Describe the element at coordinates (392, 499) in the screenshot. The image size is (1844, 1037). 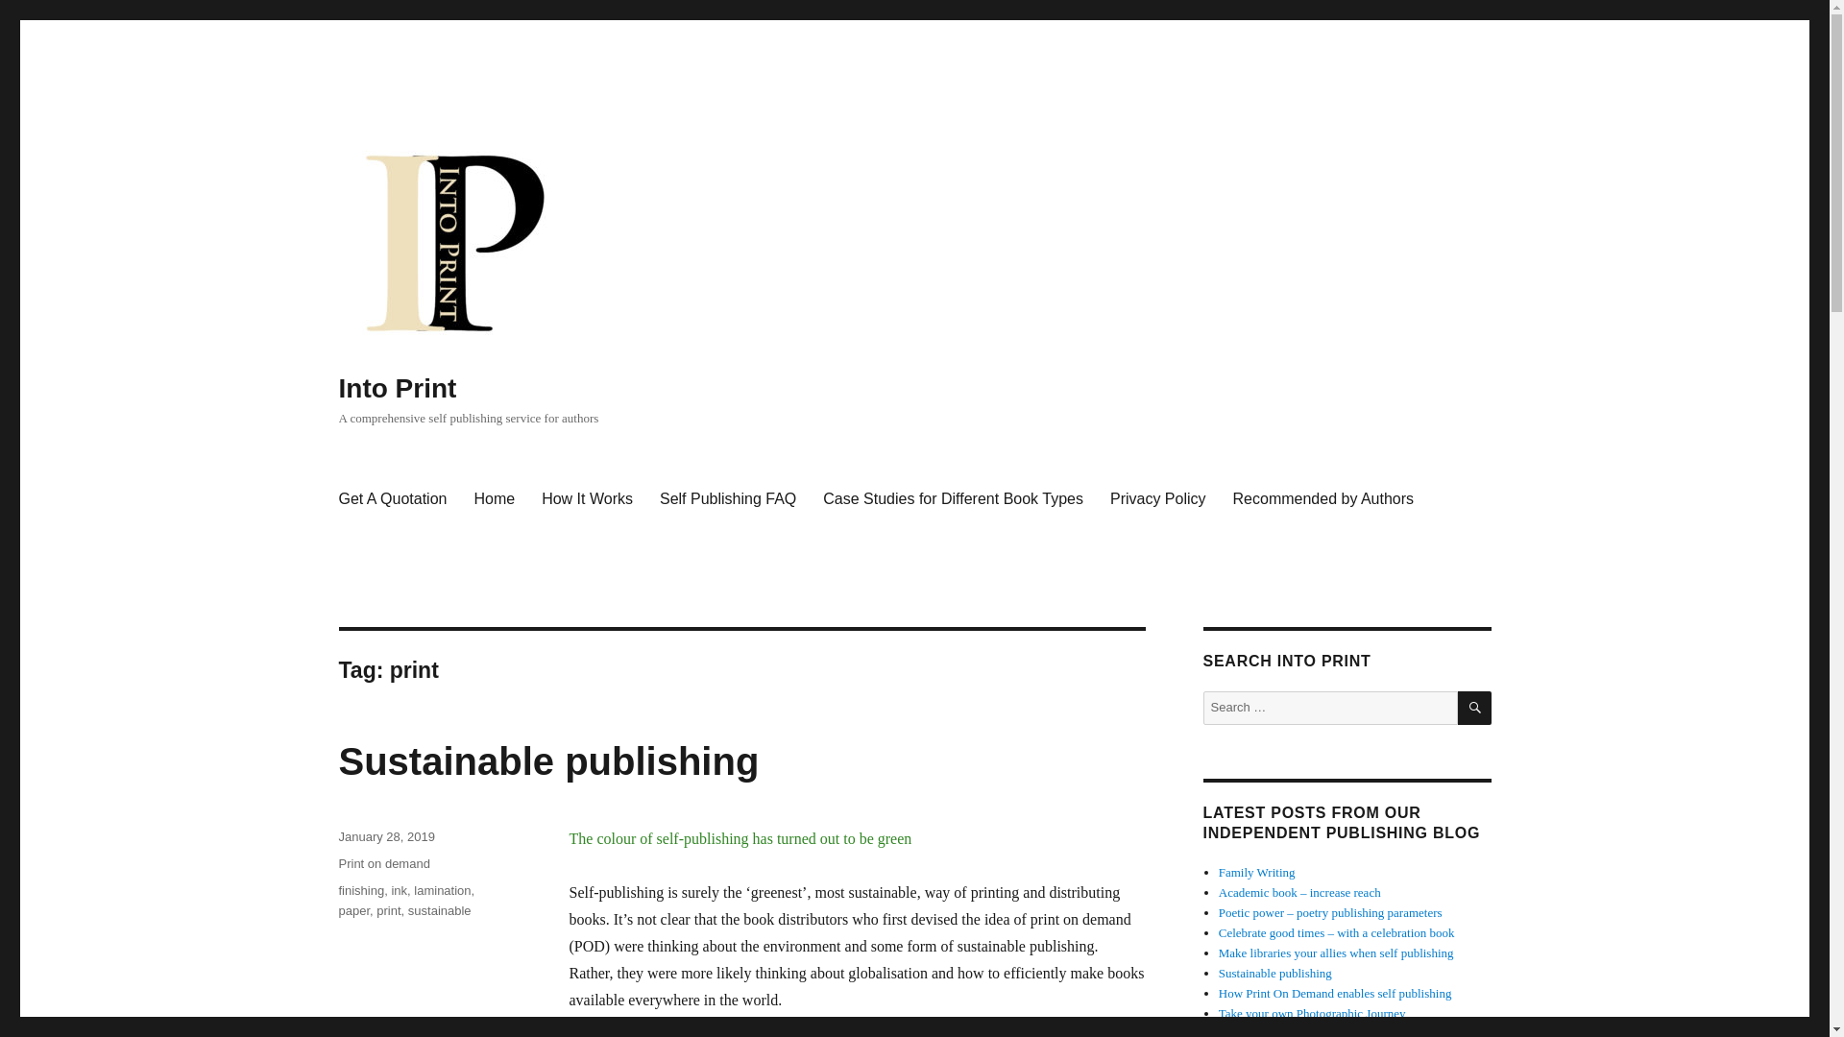
I see `Get A Quotation` at that location.